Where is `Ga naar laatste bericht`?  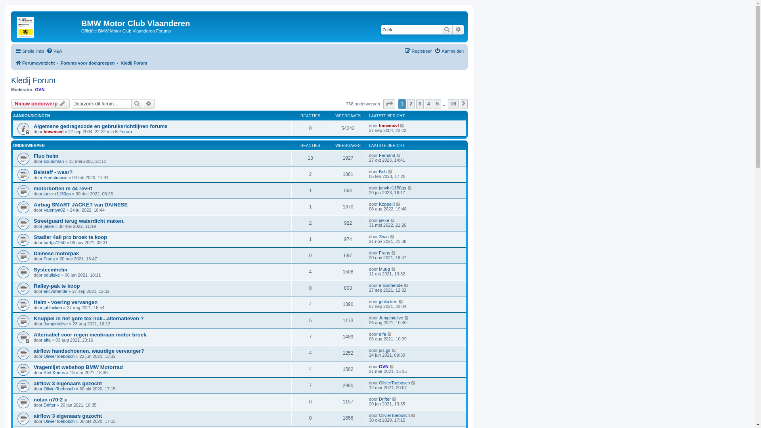
Ga naar laatste bericht is located at coordinates (395, 399).